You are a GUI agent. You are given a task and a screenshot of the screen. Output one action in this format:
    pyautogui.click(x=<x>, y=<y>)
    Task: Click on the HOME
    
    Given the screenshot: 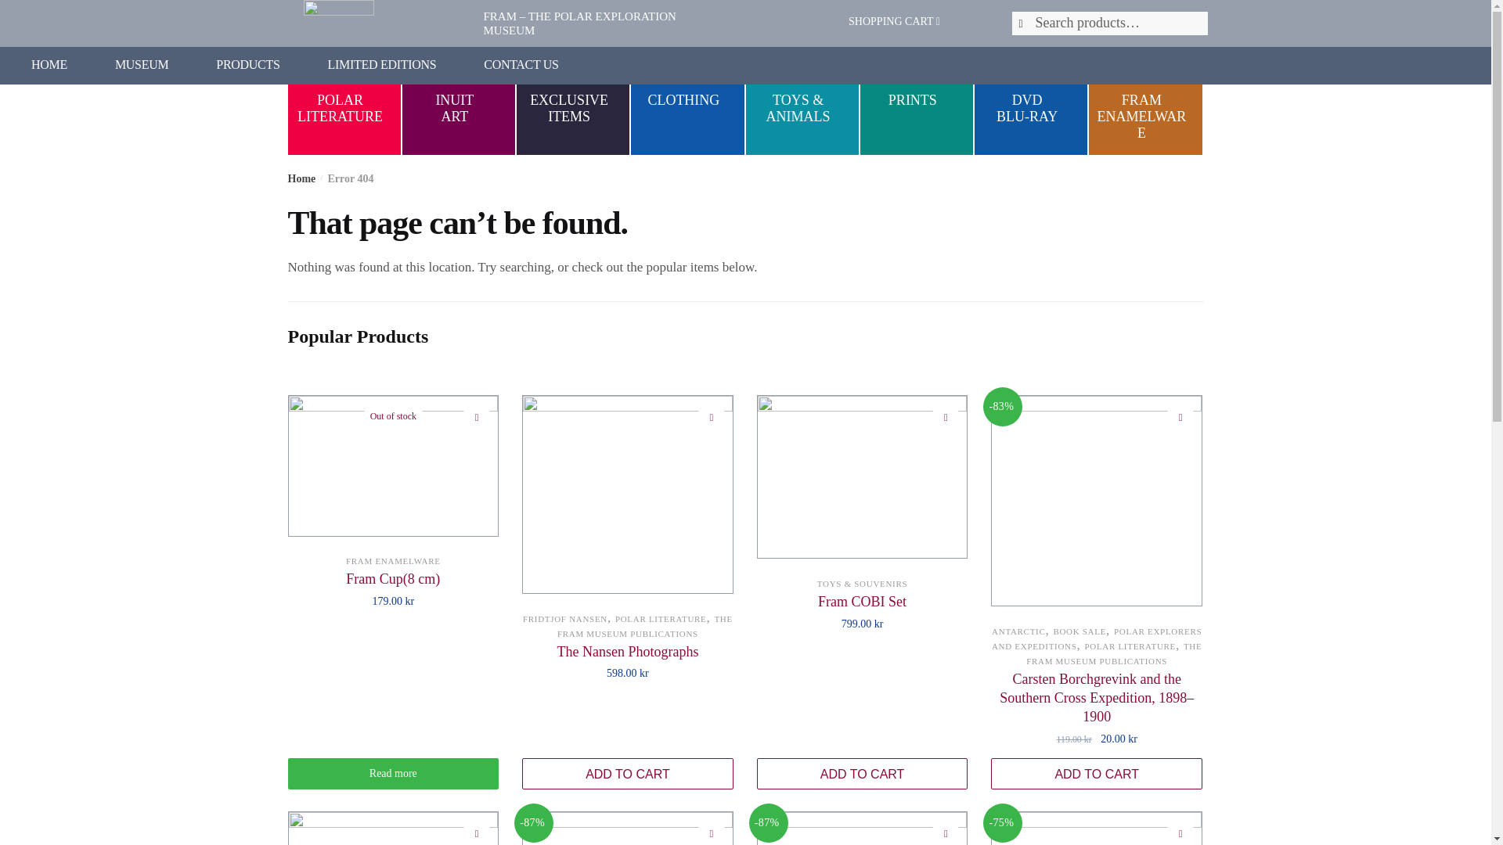 What is the action you would take?
    pyautogui.click(x=573, y=100)
    